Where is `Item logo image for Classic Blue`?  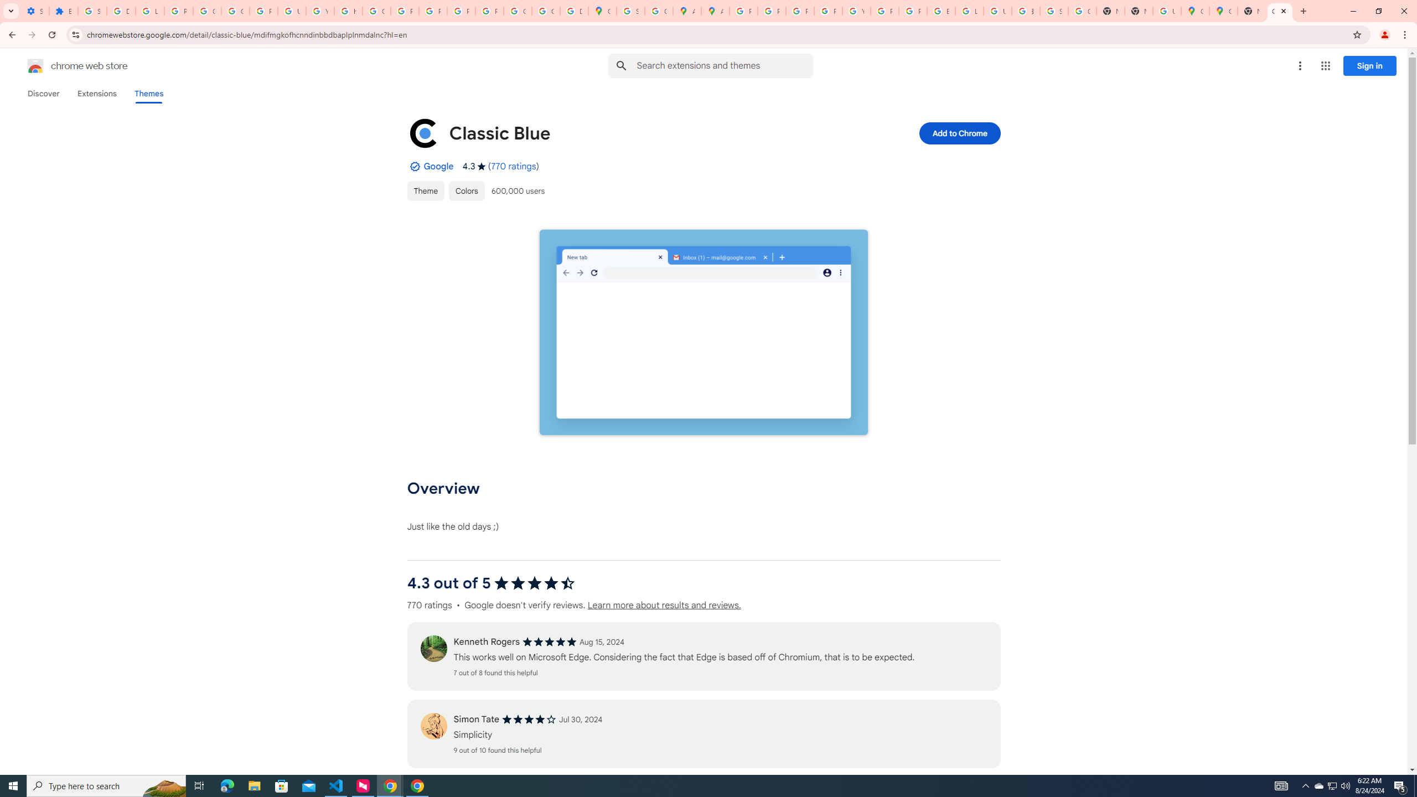
Item logo image for Classic Blue is located at coordinates (423, 133).